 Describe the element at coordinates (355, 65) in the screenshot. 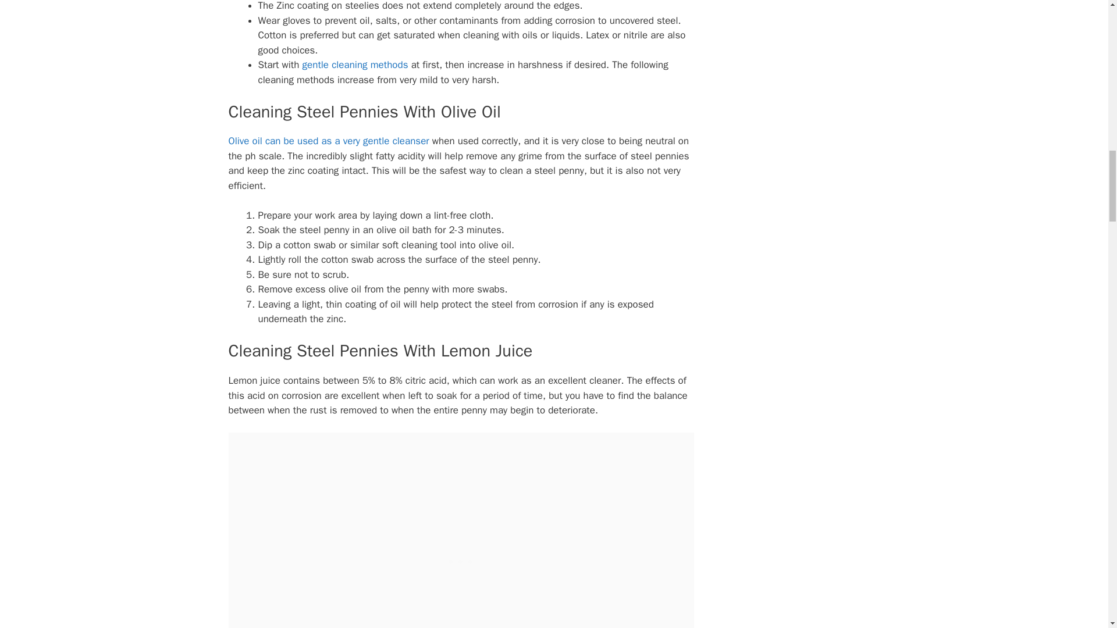

I see `gentle cleaning methods` at that location.